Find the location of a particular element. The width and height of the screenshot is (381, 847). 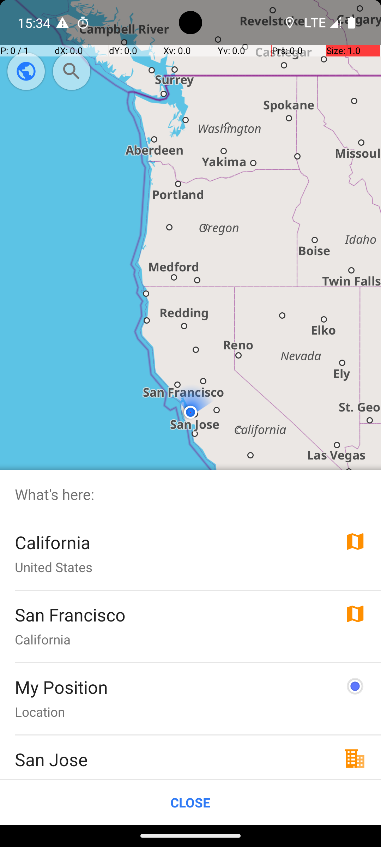

City is located at coordinates (26, 777).